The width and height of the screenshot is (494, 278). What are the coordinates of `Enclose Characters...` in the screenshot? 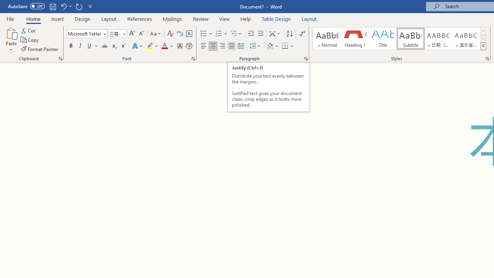 It's located at (189, 46).